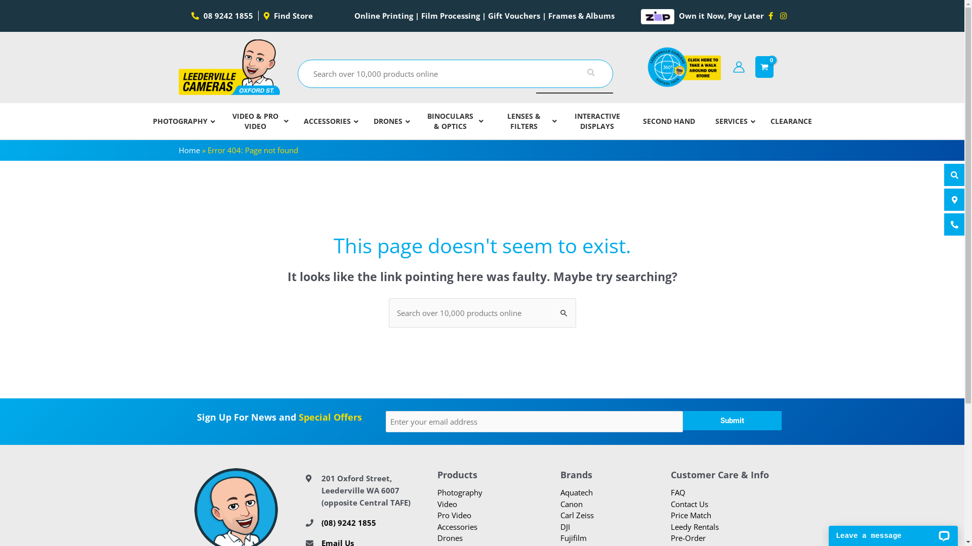 The height and width of the screenshot is (546, 972). What do you see at coordinates (225, 16) in the screenshot?
I see `08 9242 1855` at bounding box center [225, 16].